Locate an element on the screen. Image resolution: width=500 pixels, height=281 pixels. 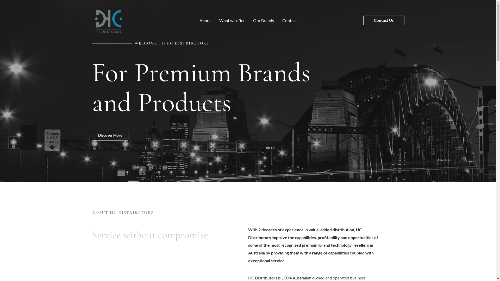
Contact is located at coordinates (290, 21).